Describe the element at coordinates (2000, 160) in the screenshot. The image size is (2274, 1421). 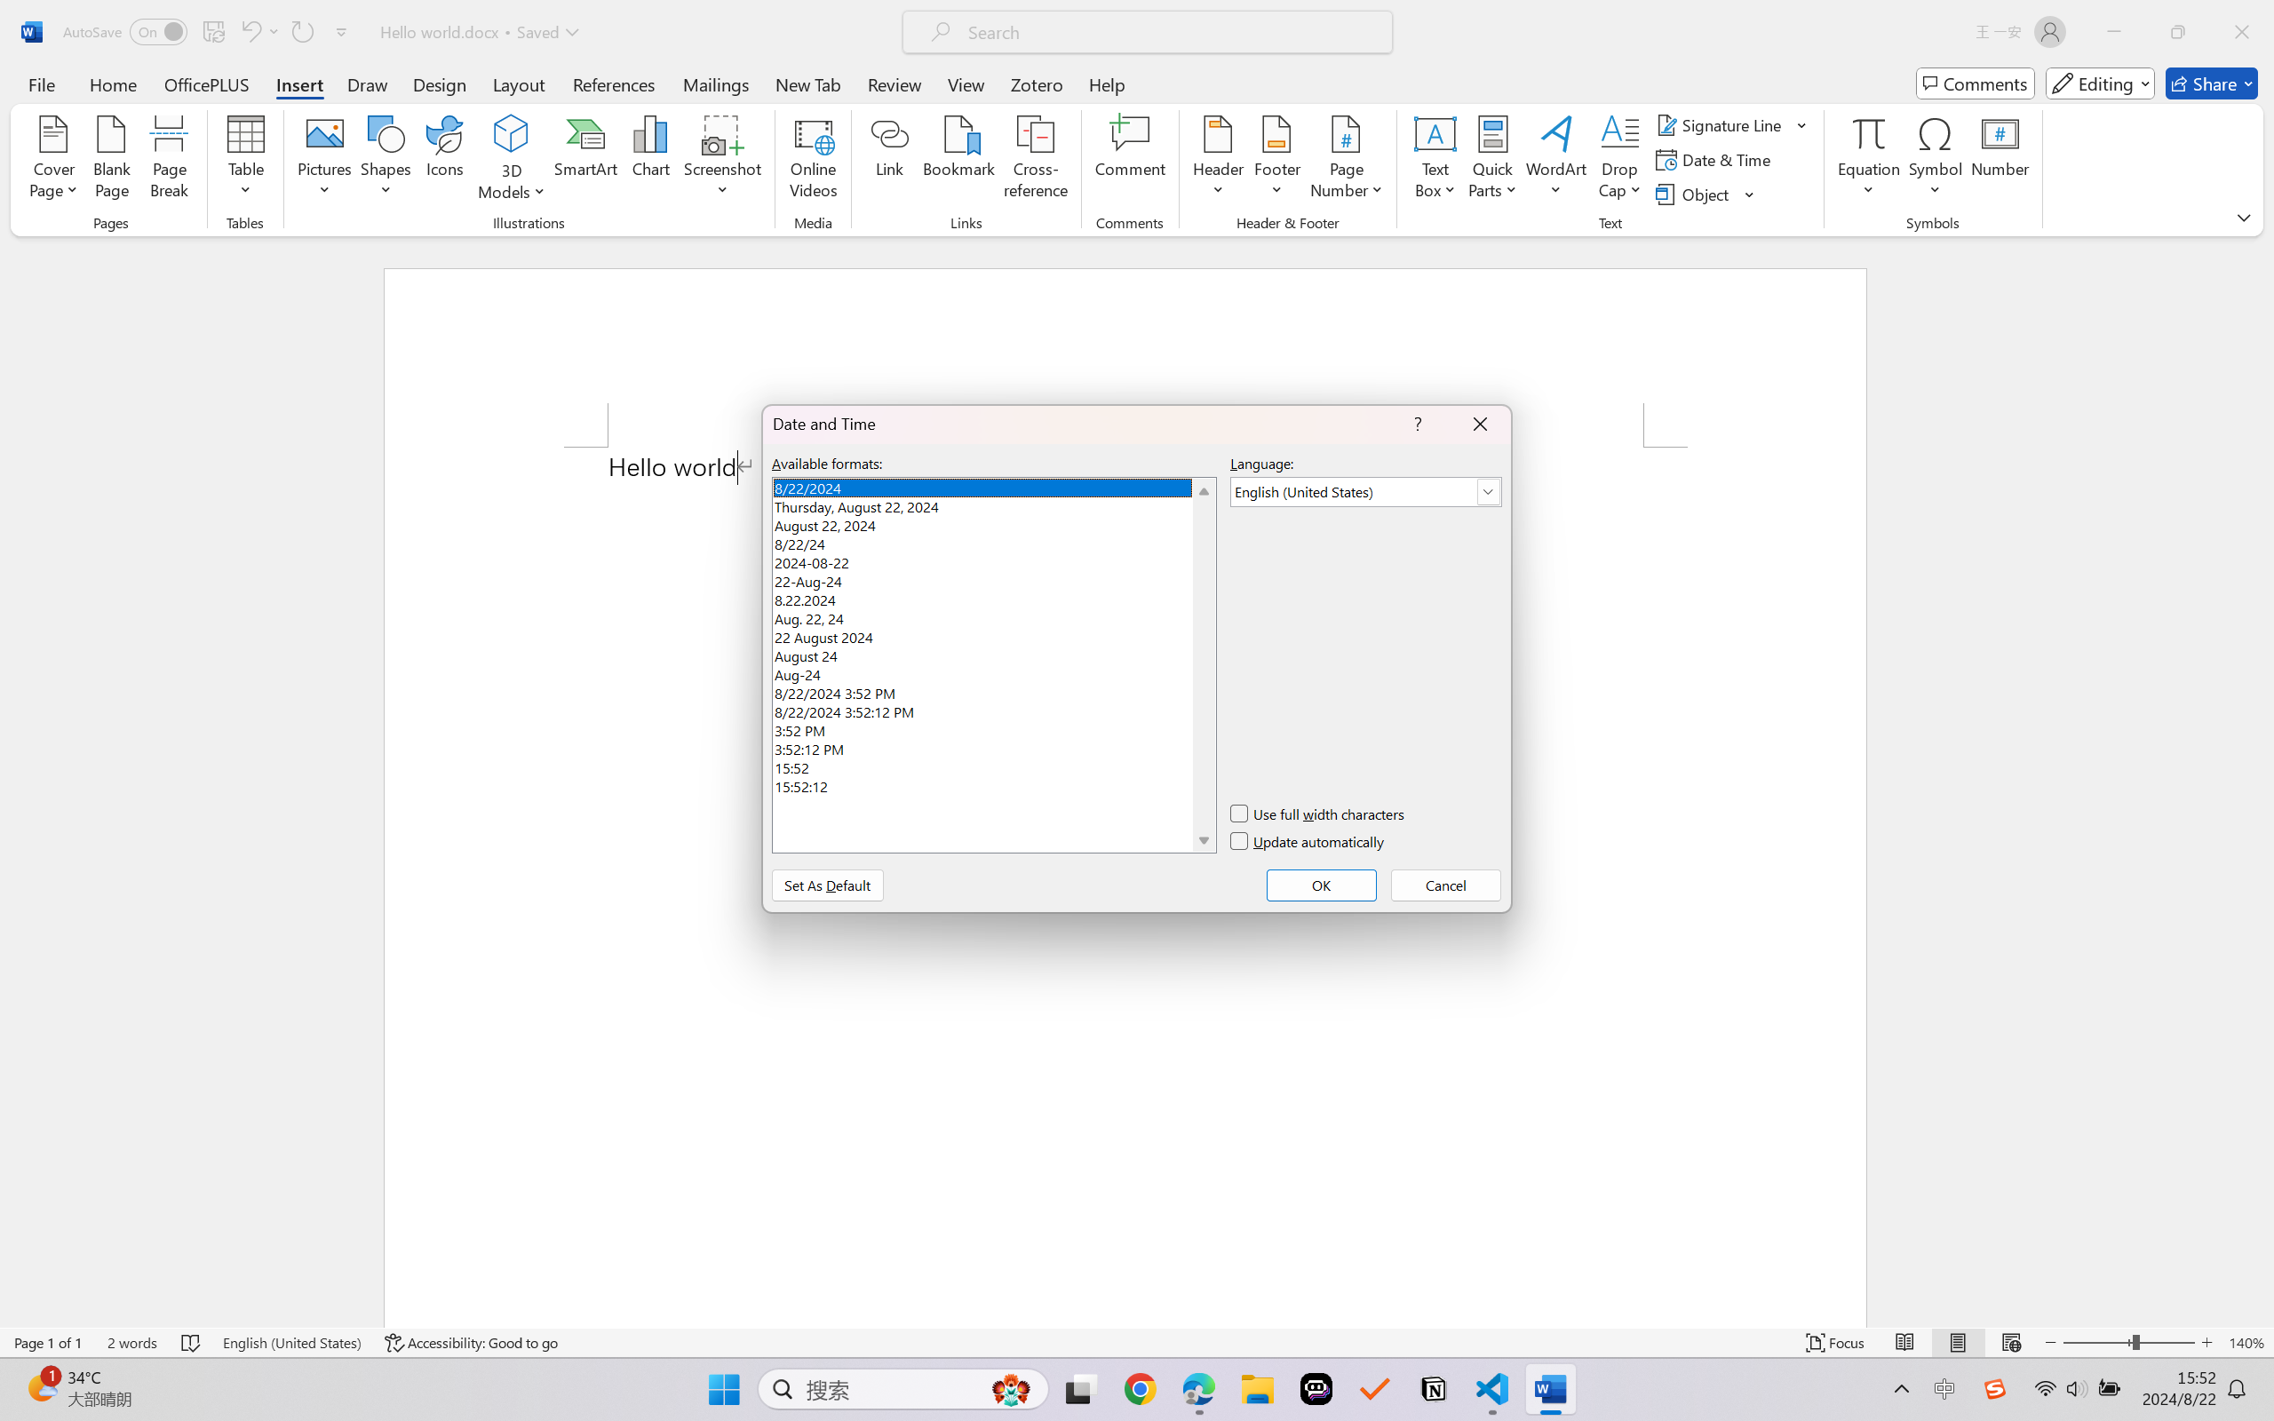
I see `Number...` at that location.